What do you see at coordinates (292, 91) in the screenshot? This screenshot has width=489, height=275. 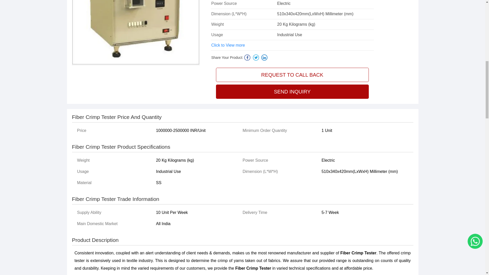 I see `SEND INQUIRY` at bounding box center [292, 91].